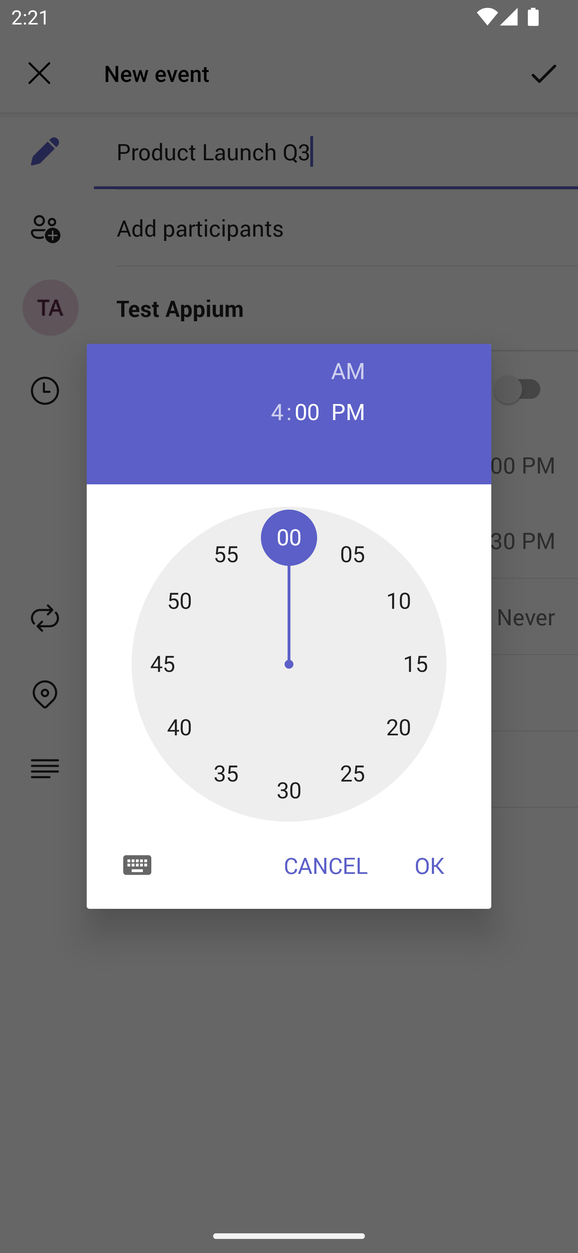  I want to click on 00, so click(307, 410).